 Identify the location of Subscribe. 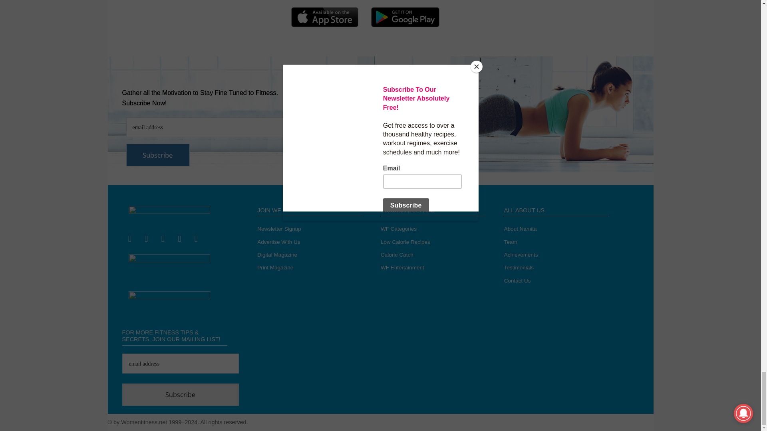
(158, 155).